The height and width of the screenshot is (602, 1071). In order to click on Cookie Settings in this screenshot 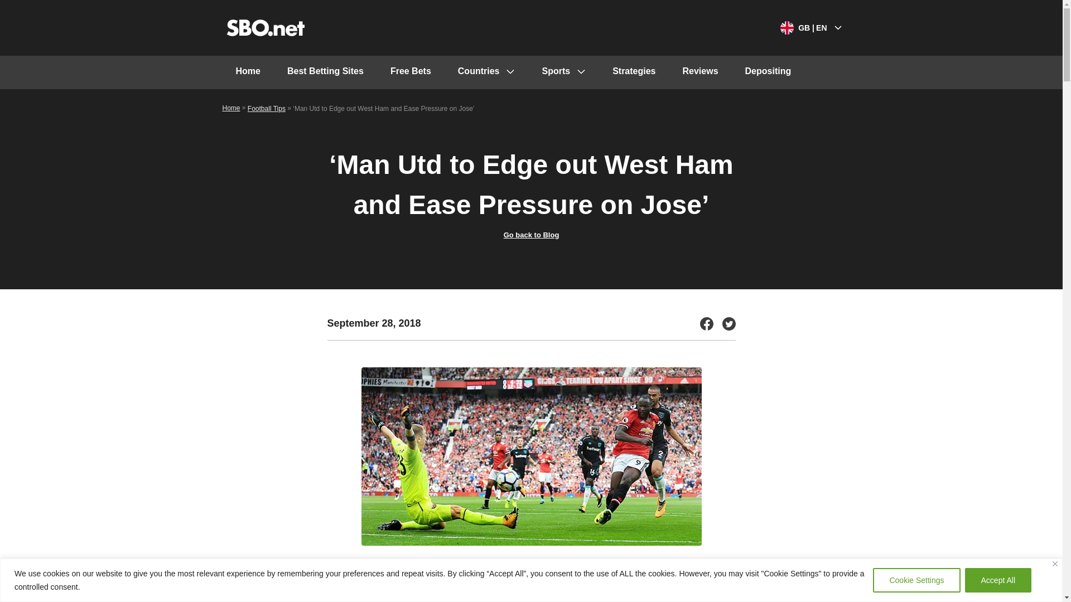, I will do `click(916, 580)`.